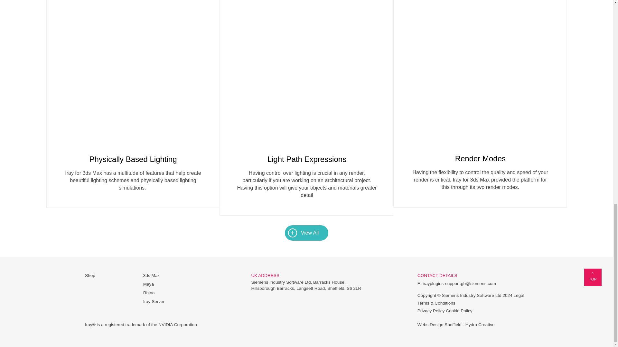  What do you see at coordinates (154, 301) in the screenshot?
I see `Iray Server` at bounding box center [154, 301].